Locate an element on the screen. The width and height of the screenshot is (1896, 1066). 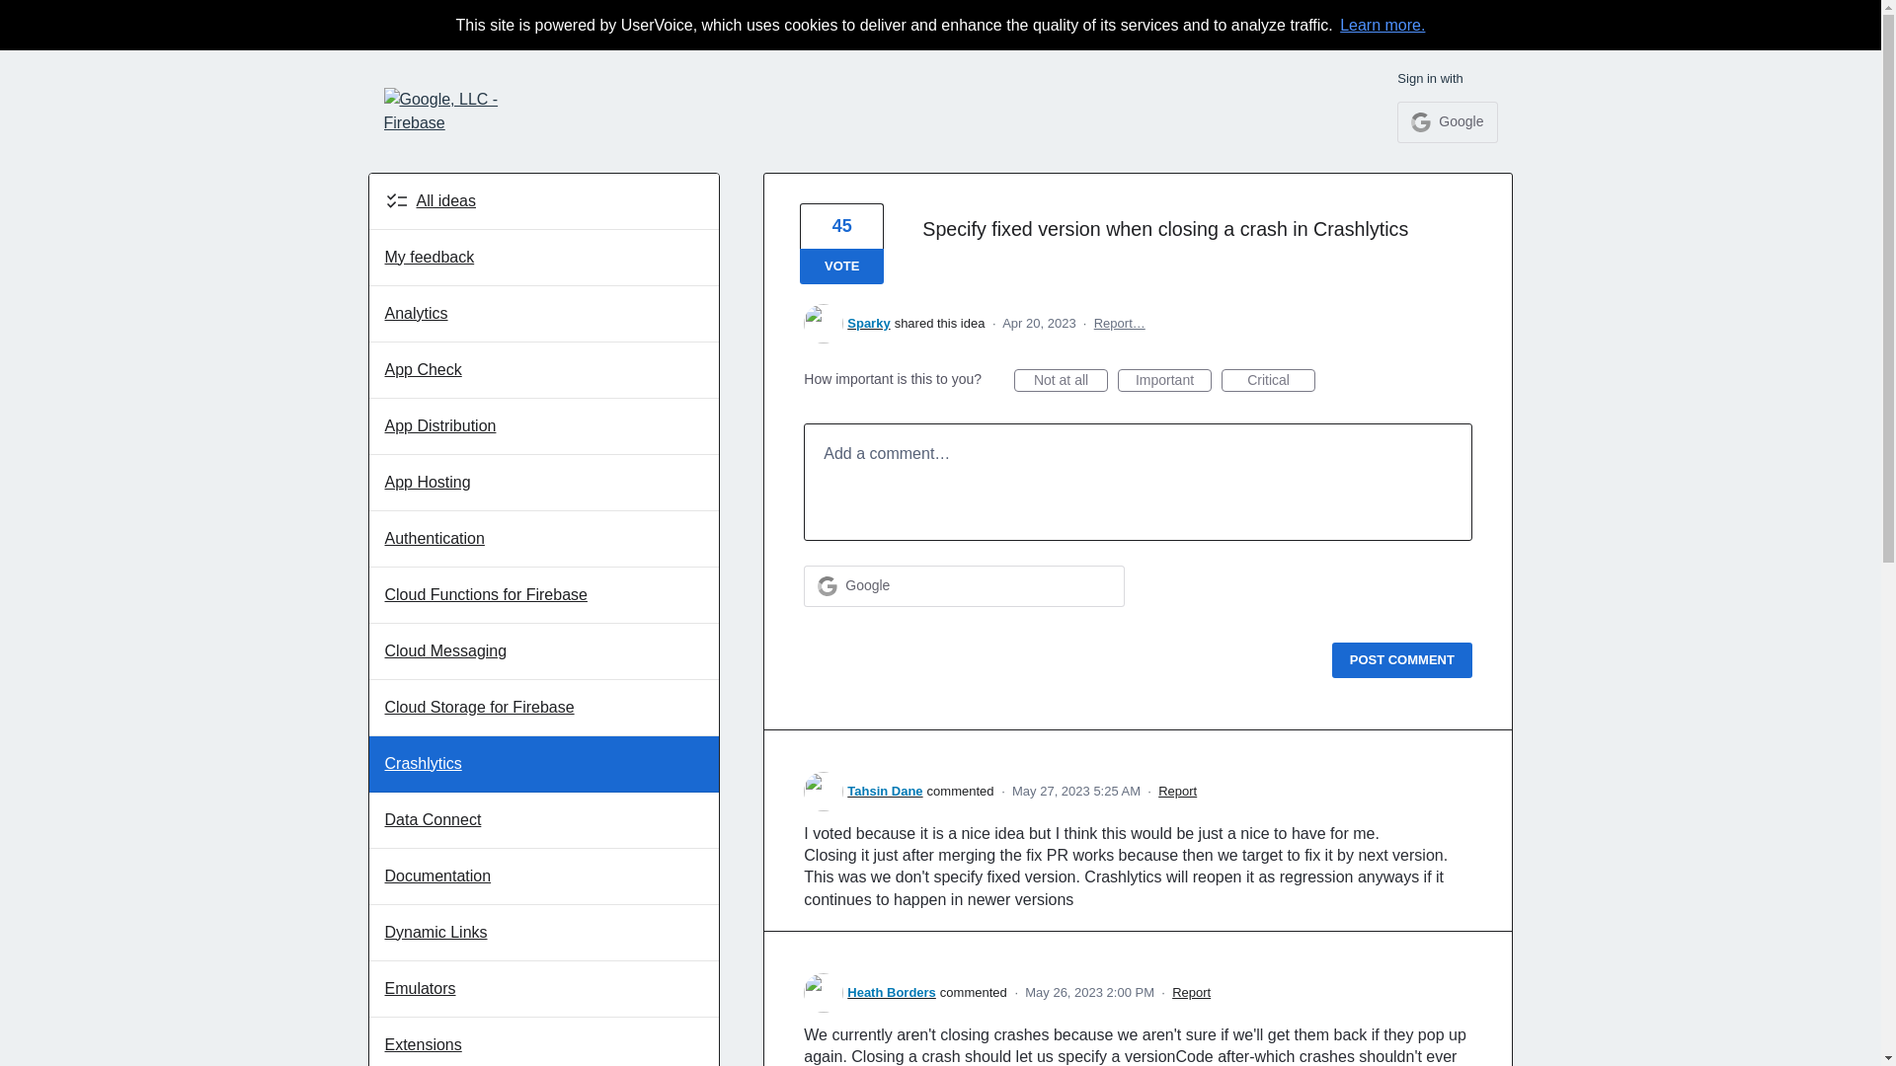
Crashlytics is located at coordinates (545, 764).